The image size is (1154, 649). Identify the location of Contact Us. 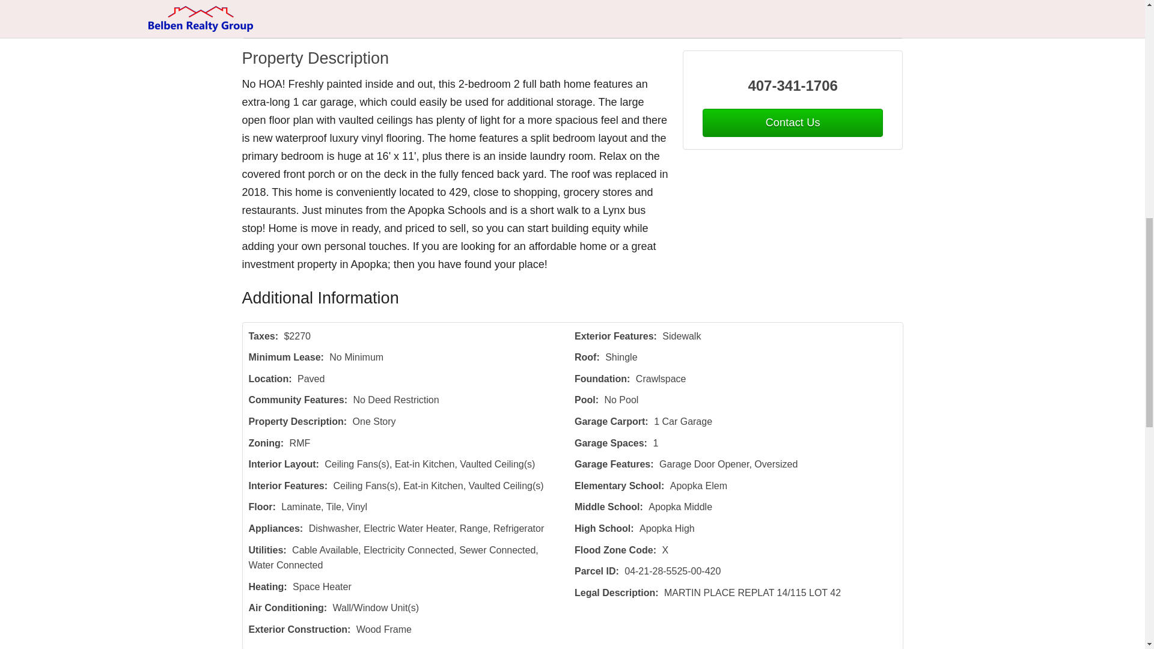
(281, 24).